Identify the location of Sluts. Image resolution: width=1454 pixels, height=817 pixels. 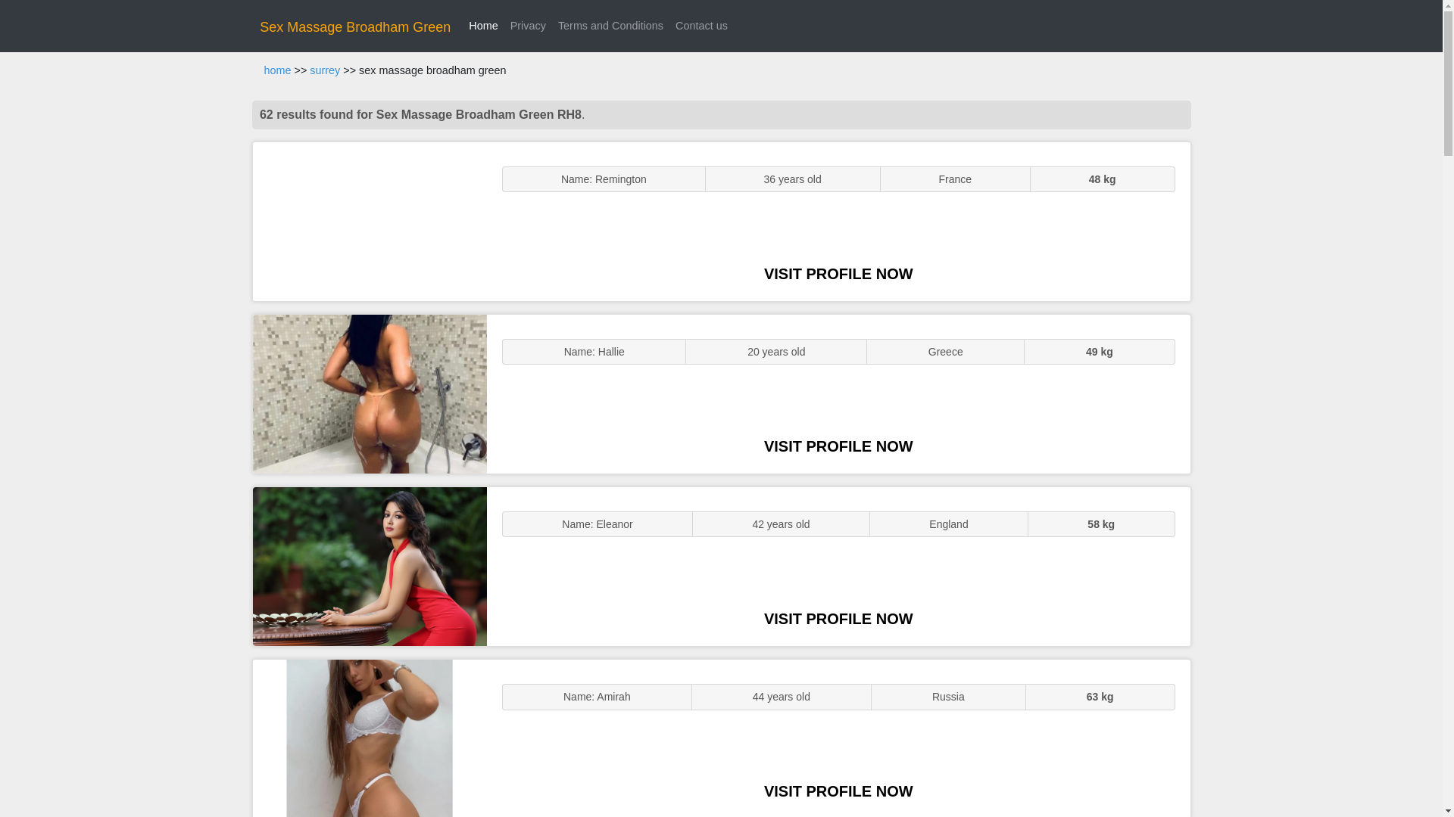
(370, 738).